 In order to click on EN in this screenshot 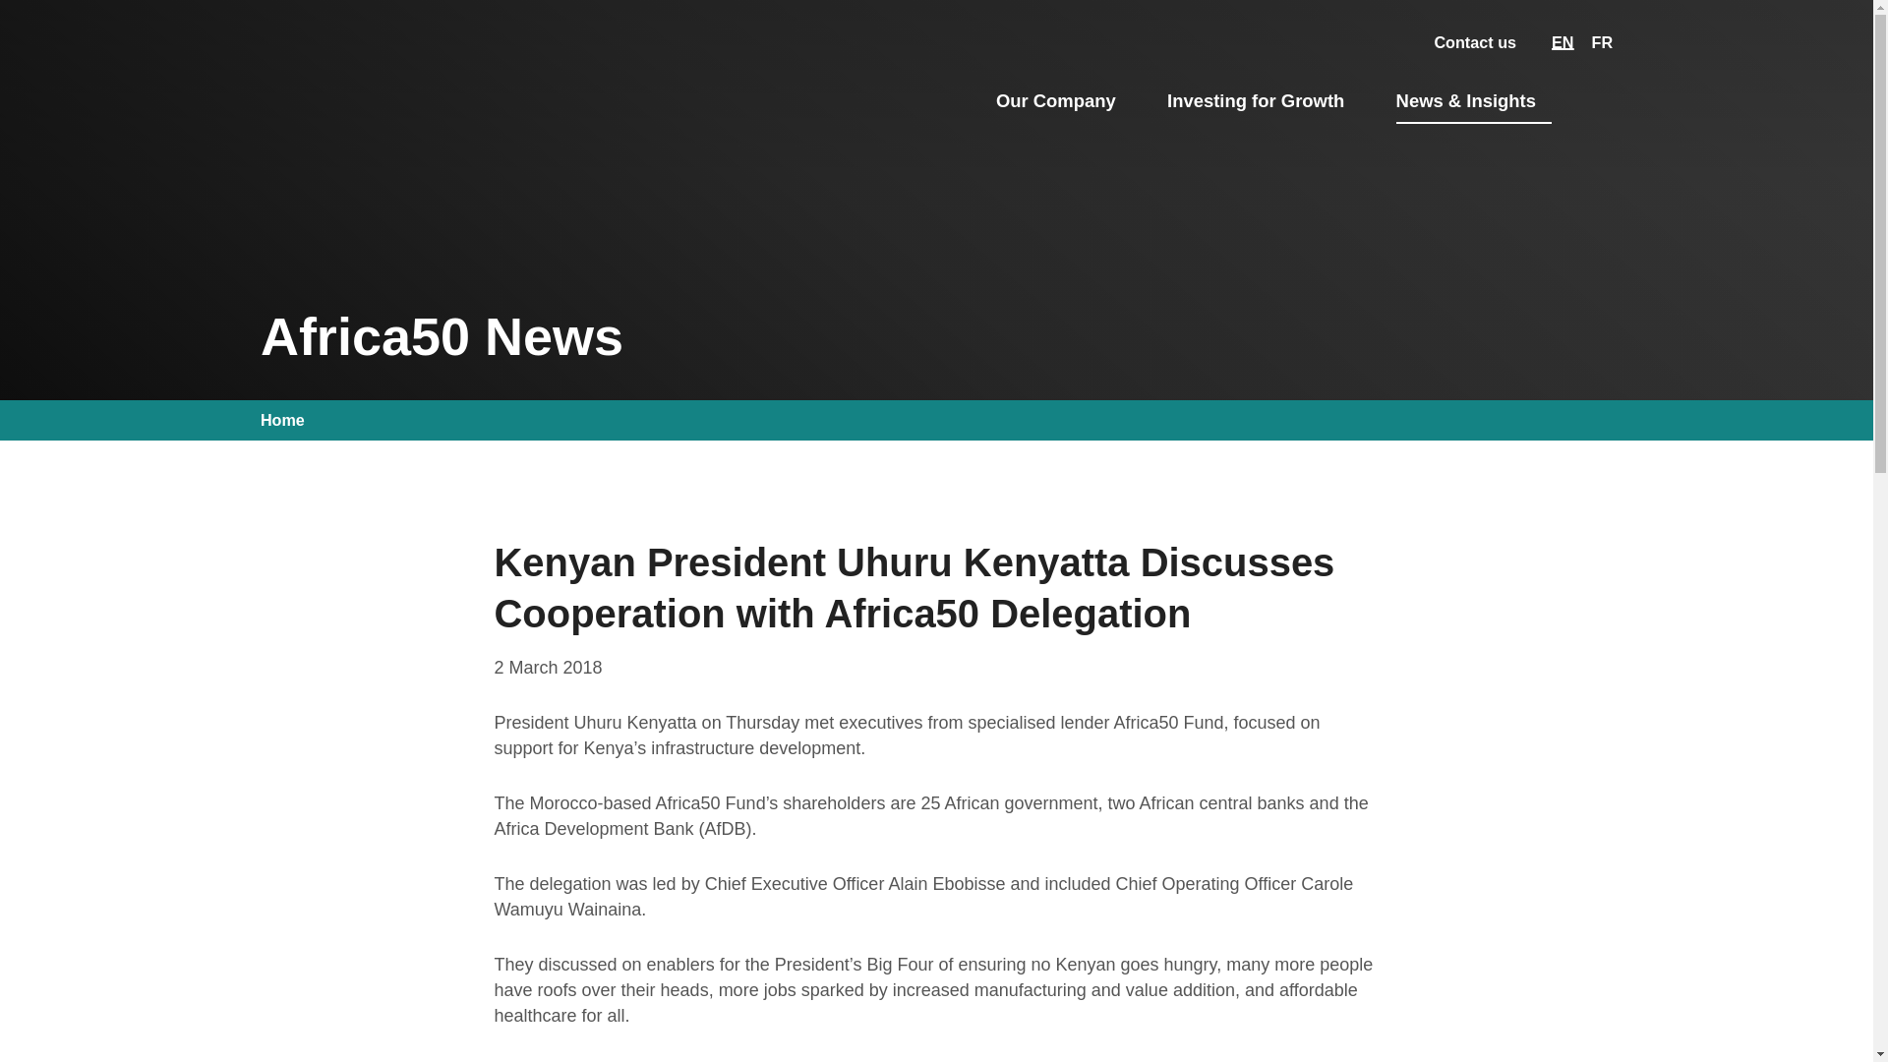, I will do `click(1554, 43)`.